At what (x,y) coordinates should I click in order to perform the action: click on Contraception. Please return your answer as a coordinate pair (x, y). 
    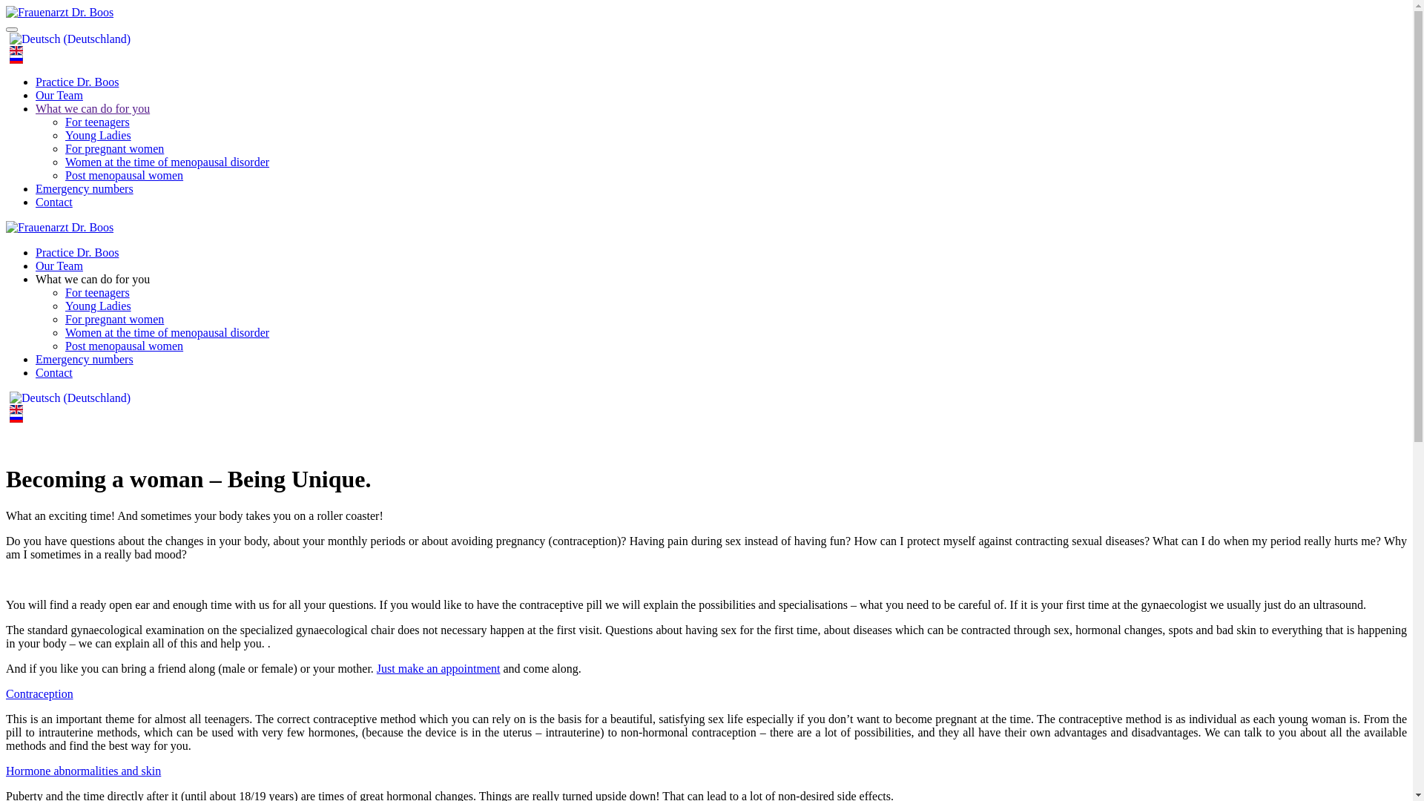
    Looking at the image, I should click on (40, 694).